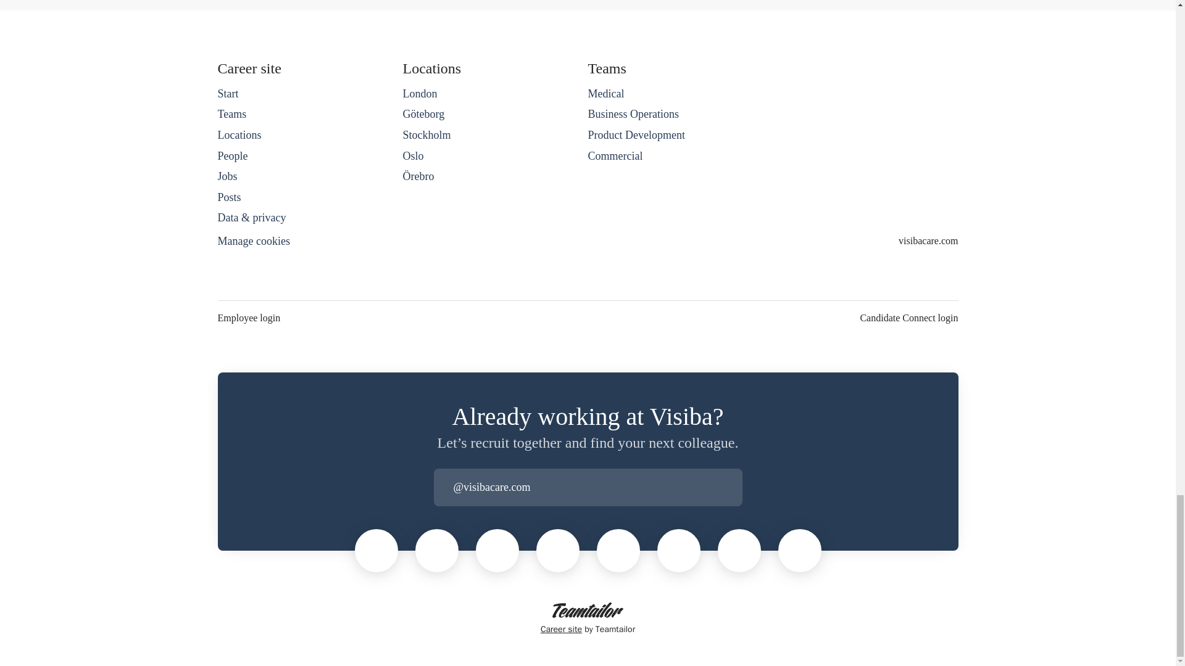 Image resolution: width=1185 pixels, height=666 pixels. What do you see at coordinates (232, 155) in the screenshot?
I see `People` at bounding box center [232, 155].